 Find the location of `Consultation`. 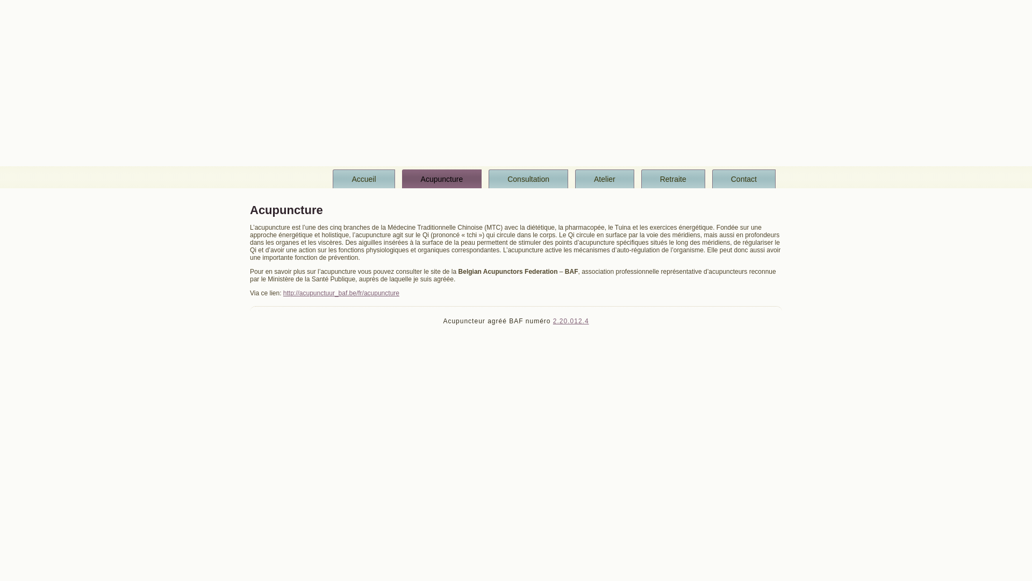

Consultation is located at coordinates (528, 179).